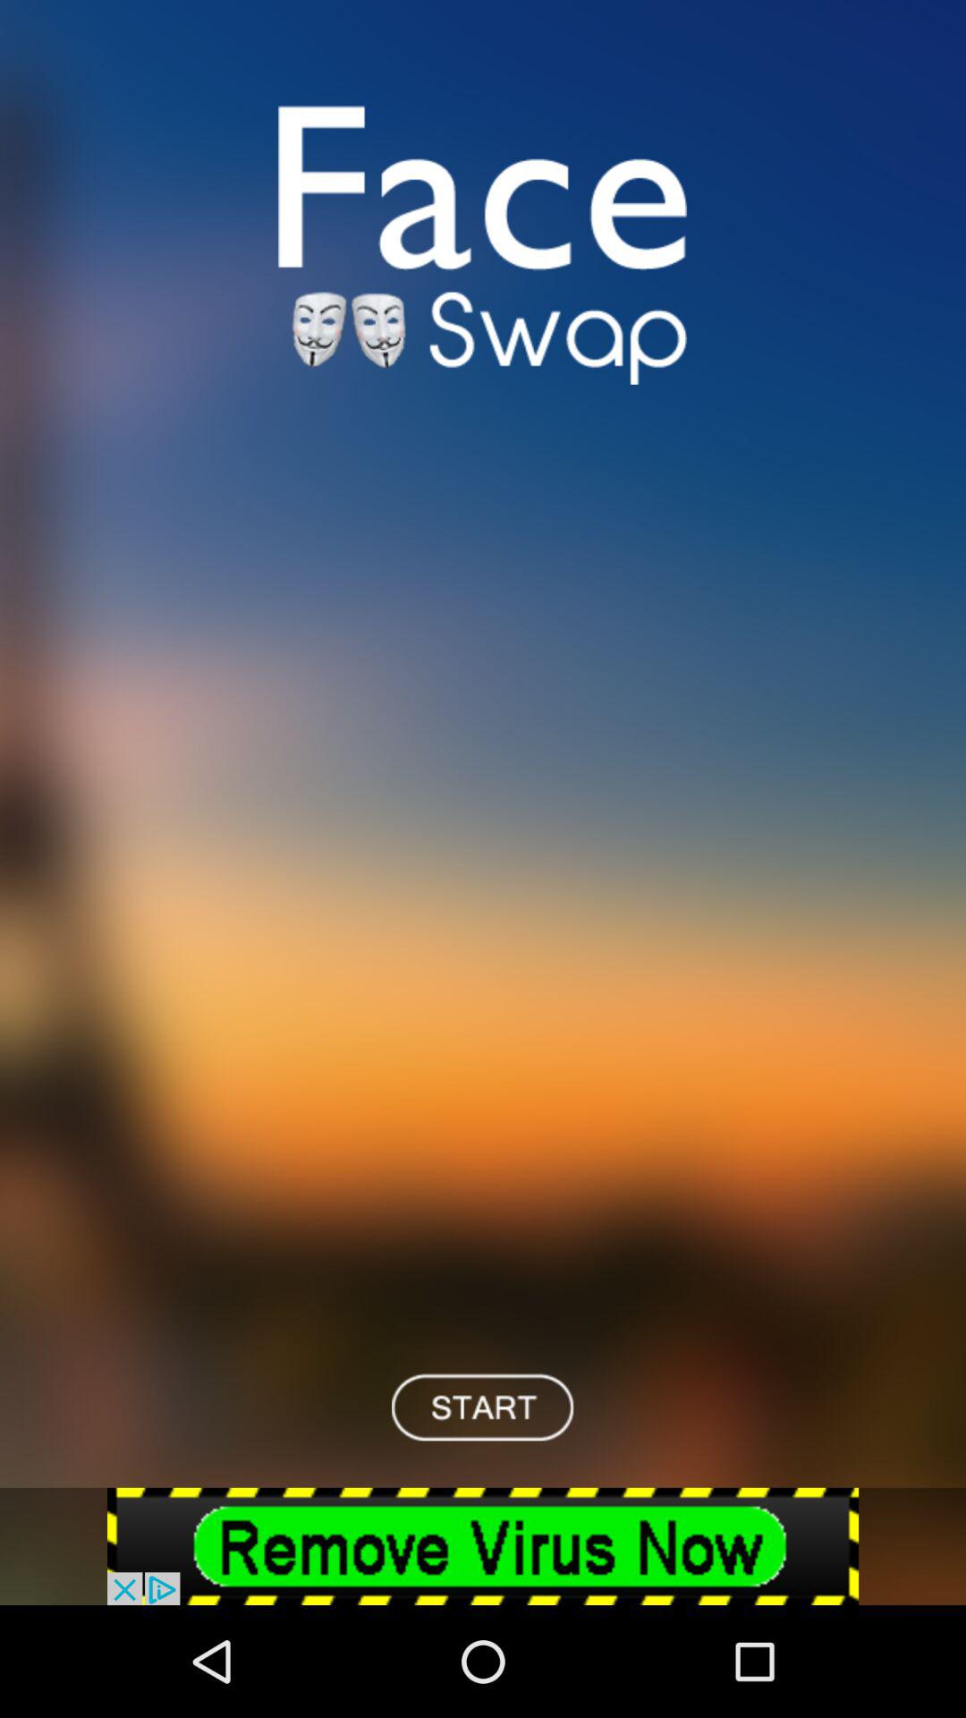  Describe the element at coordinates (483, 1407) in the screenshot. I see `play` at that location.